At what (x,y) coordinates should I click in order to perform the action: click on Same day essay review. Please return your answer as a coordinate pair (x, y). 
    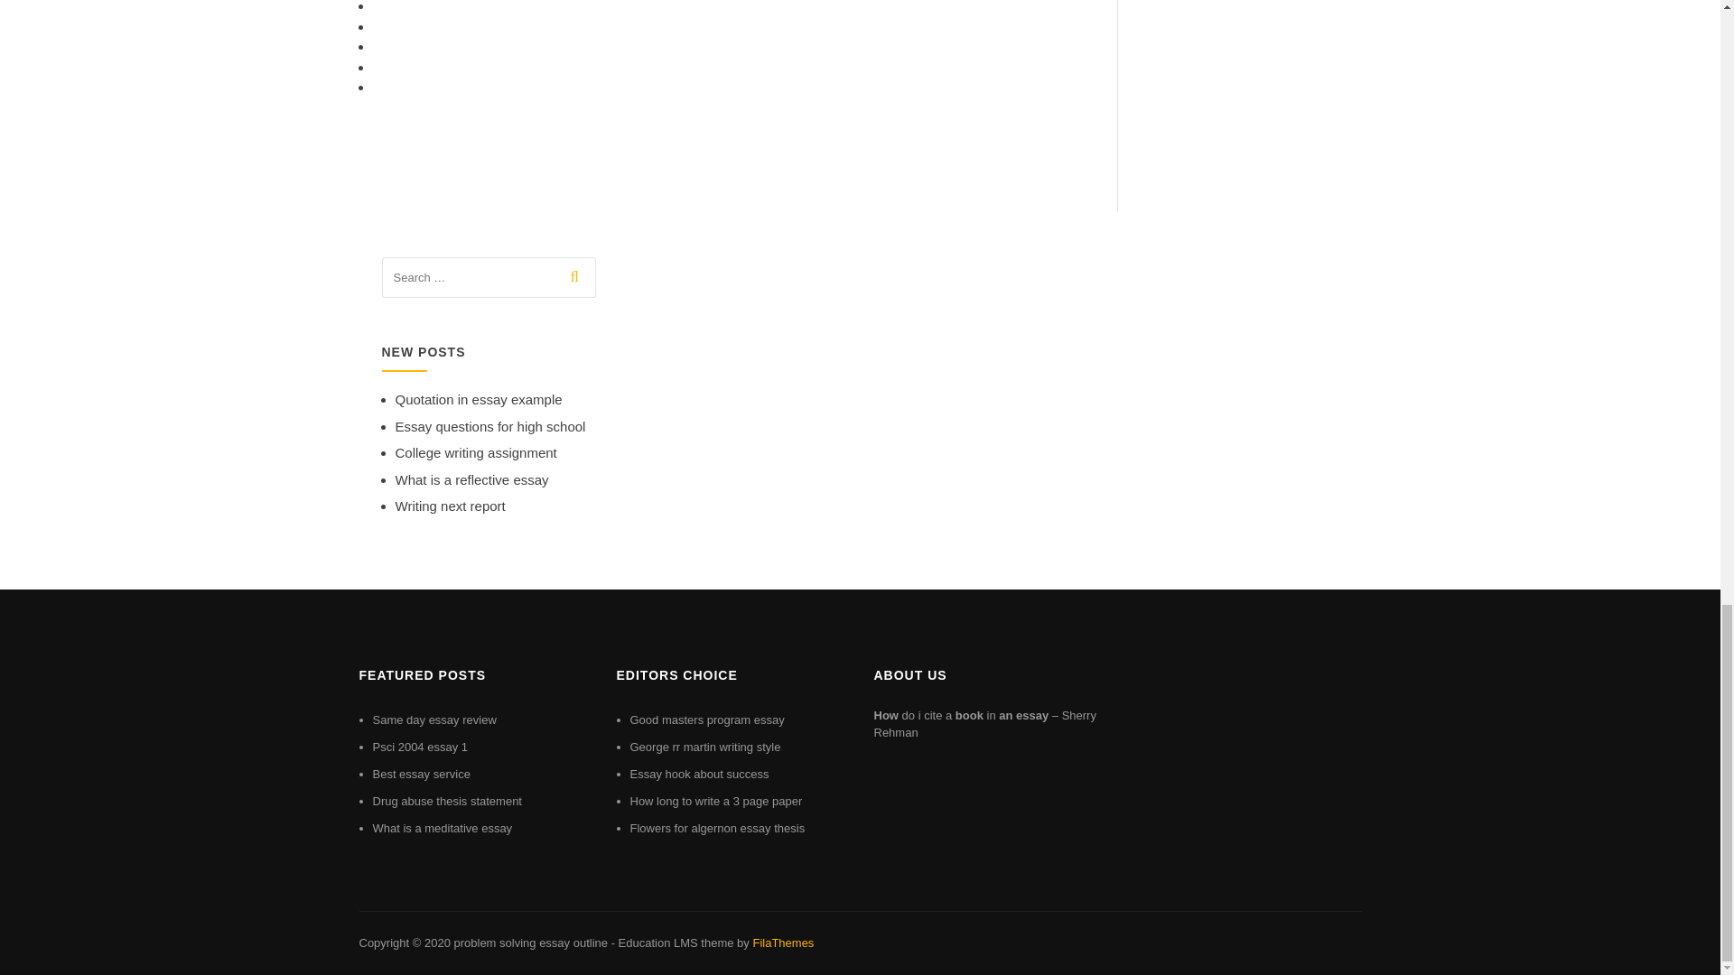
    Looking at the image, I should click on (433, 719).